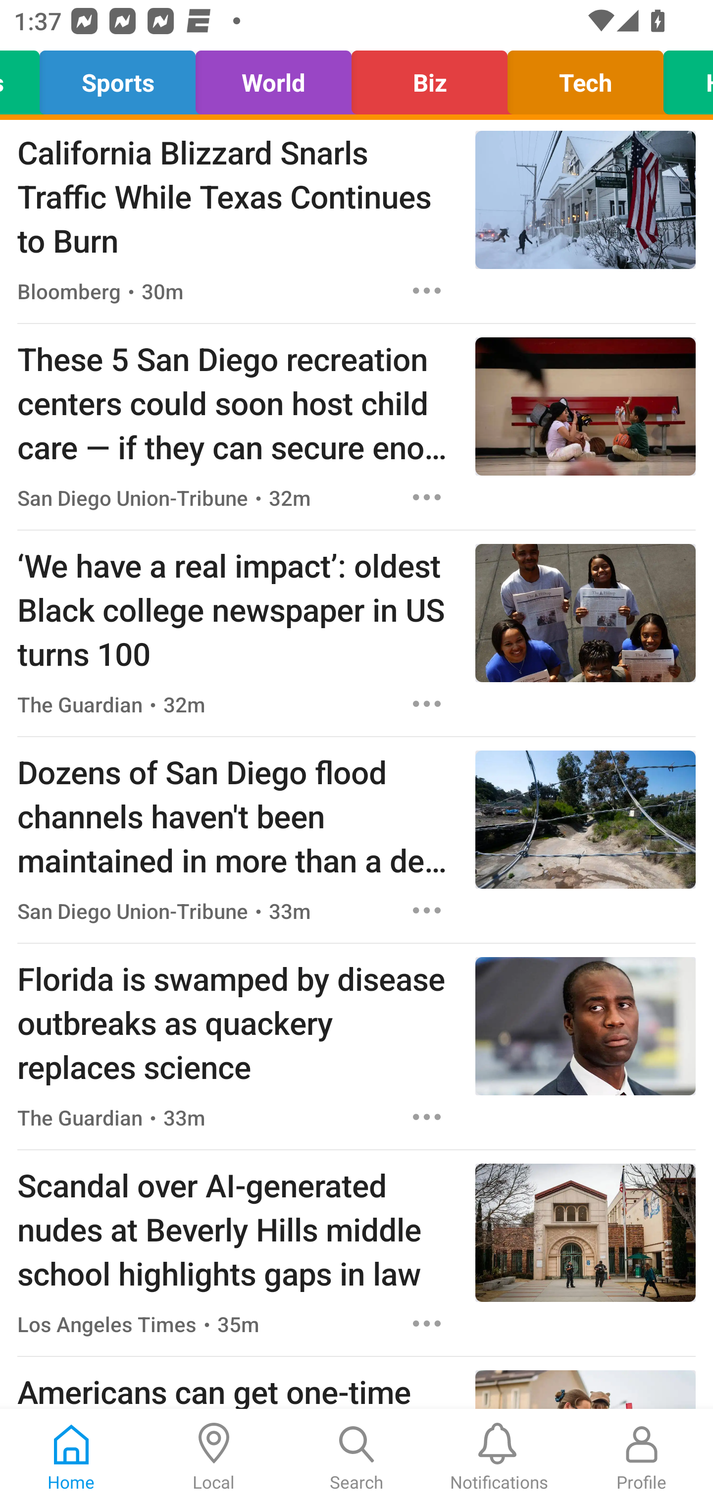  I want to click on Options, so click(427, 290).